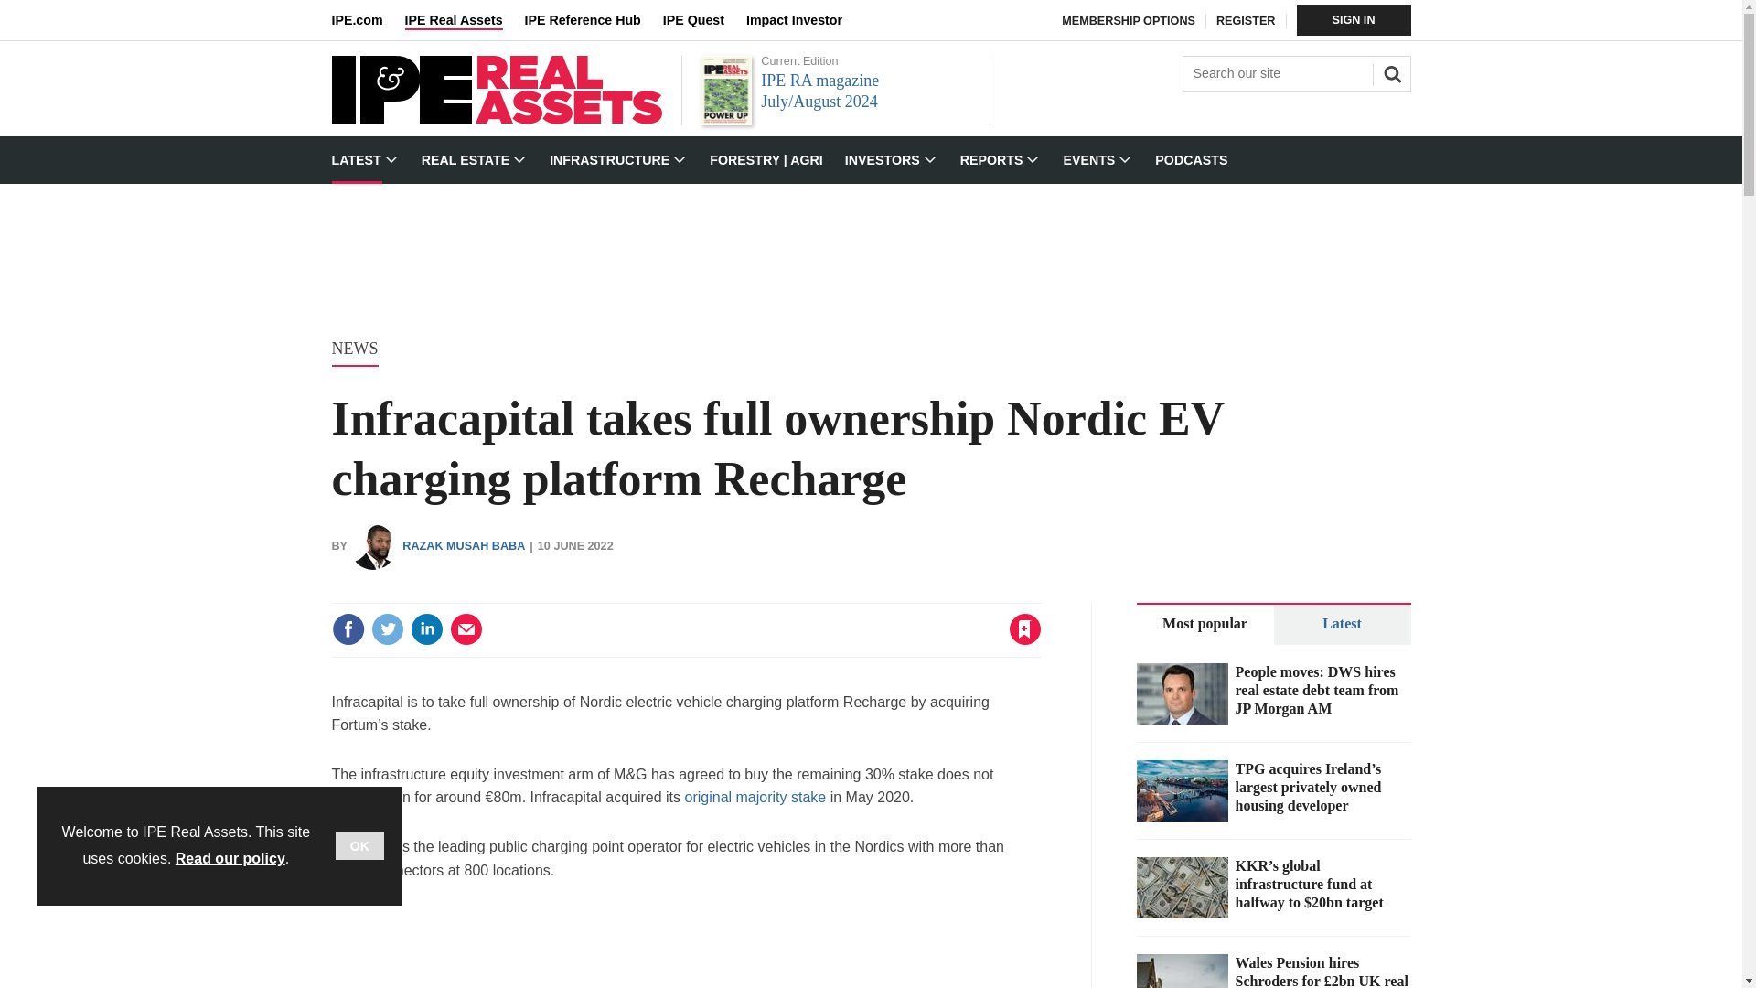  What do you see at coordinates (466, 629) in the screenshot?
I see `Email this article` at bounding box center [466, 629].